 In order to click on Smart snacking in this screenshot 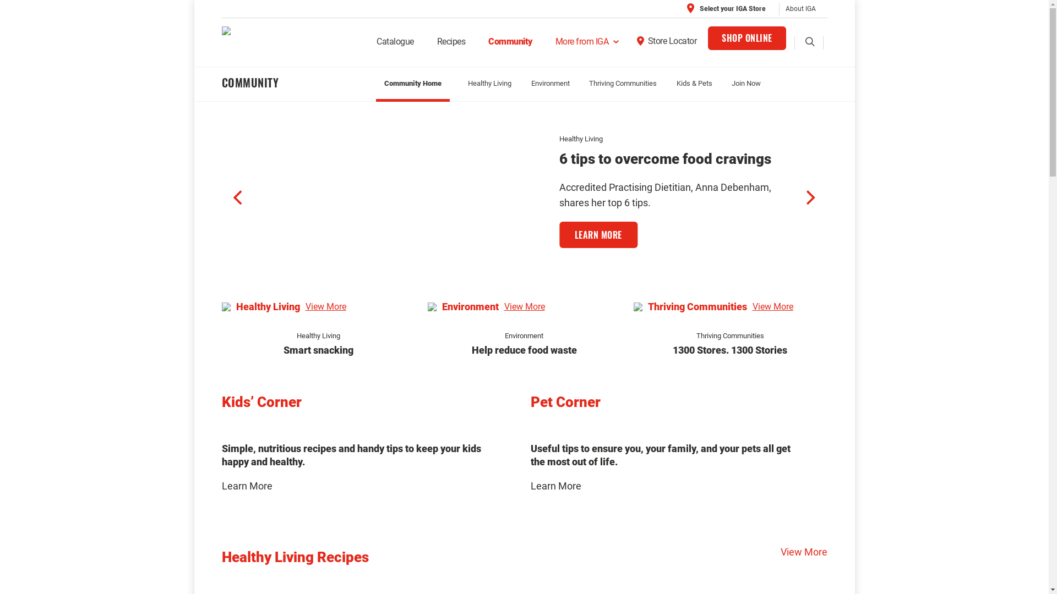, I will do `click(318, 350)`.